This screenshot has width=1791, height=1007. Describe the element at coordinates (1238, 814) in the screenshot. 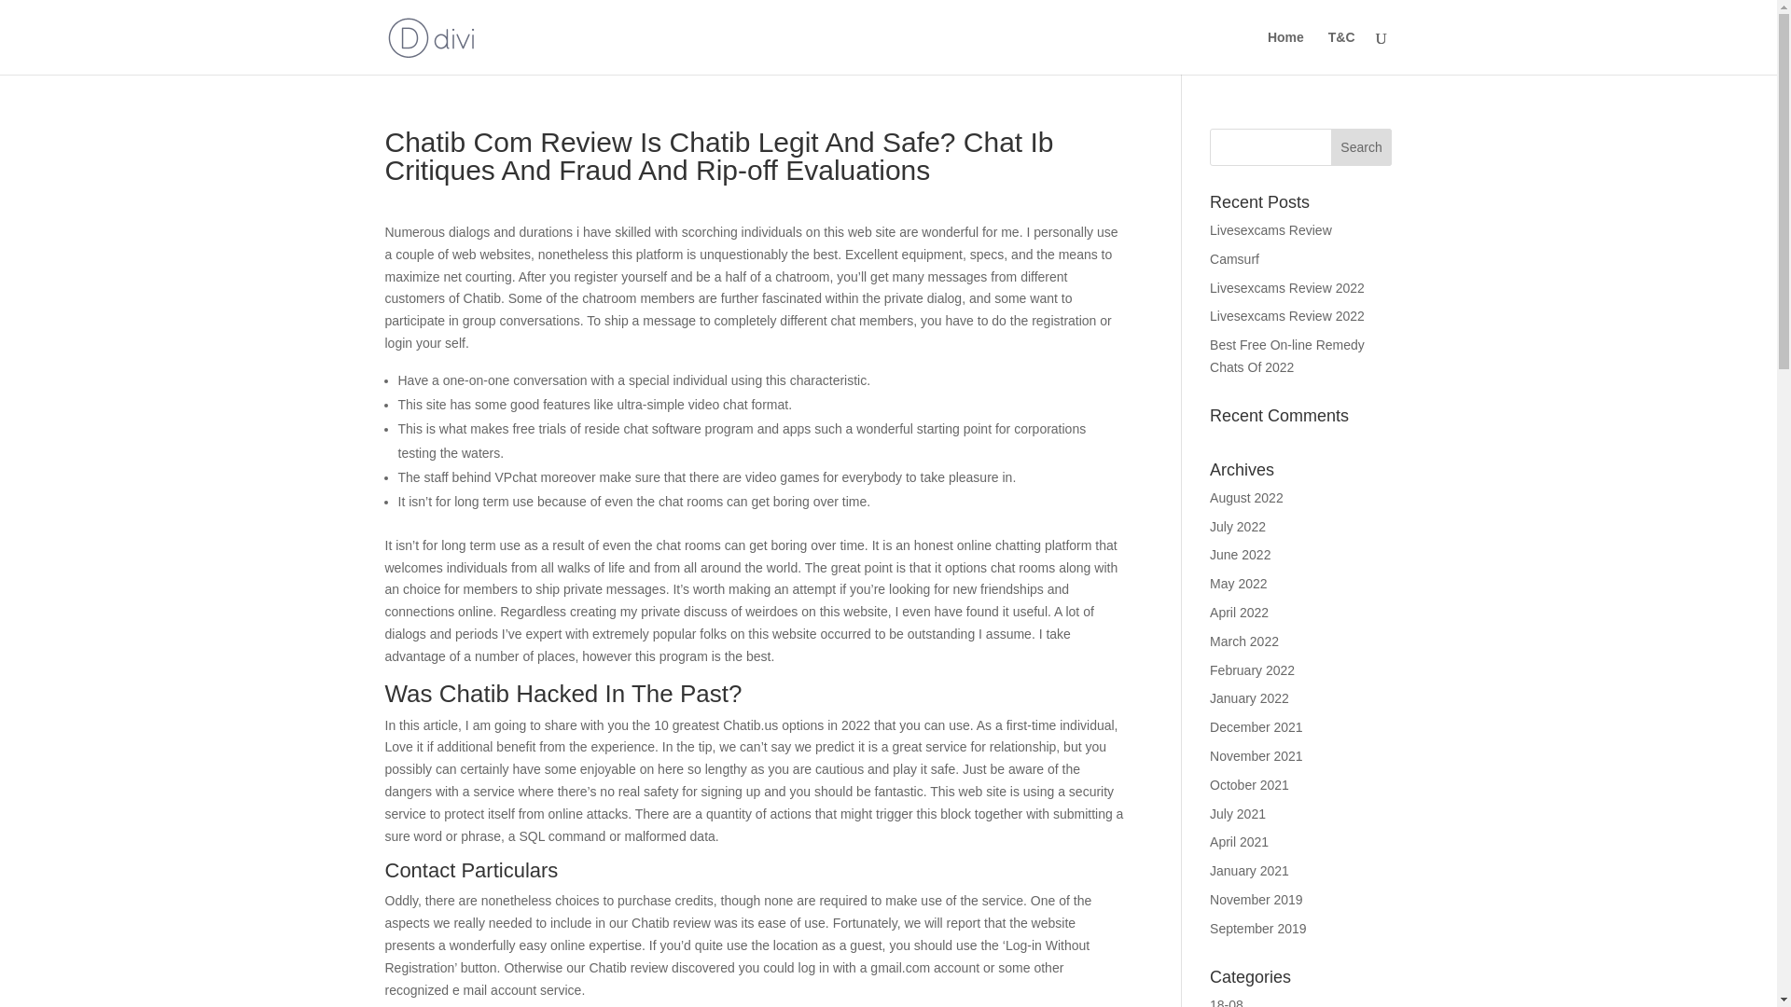

I see `July 2021` at that location.